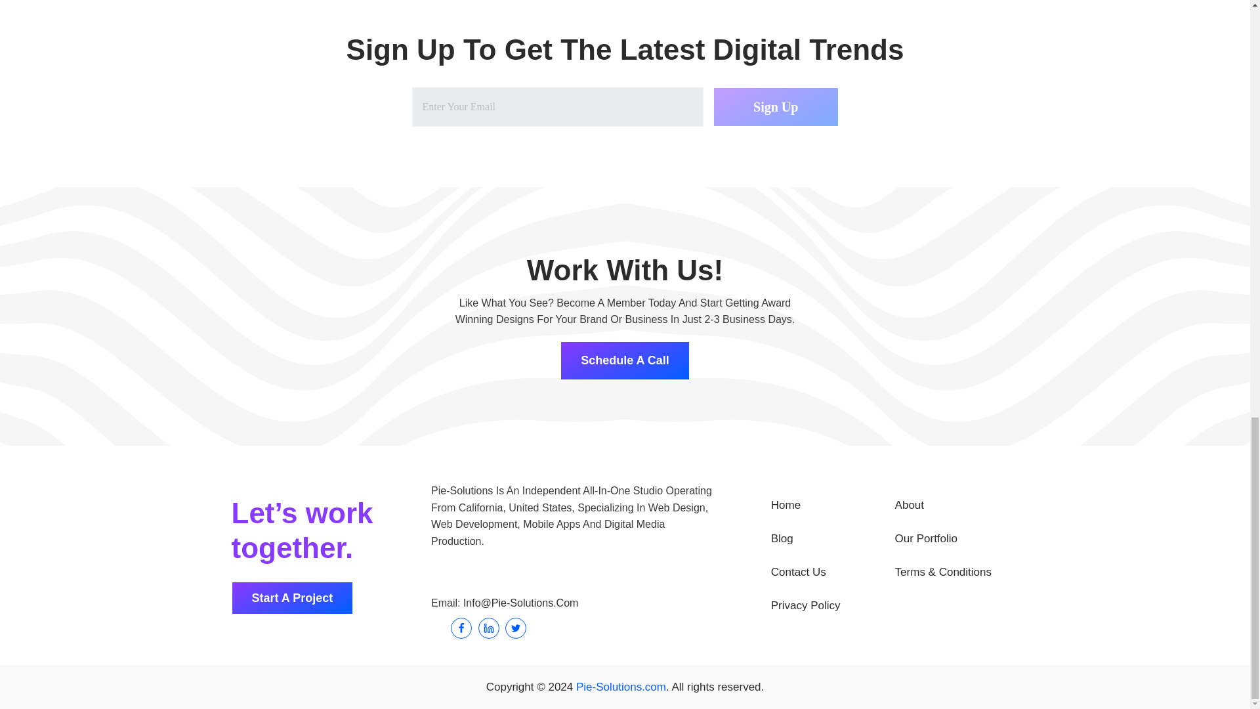 Image resolution: width=1260 pixels, height=709 pixels. I want to click on Start A Project, so click(291, 598).